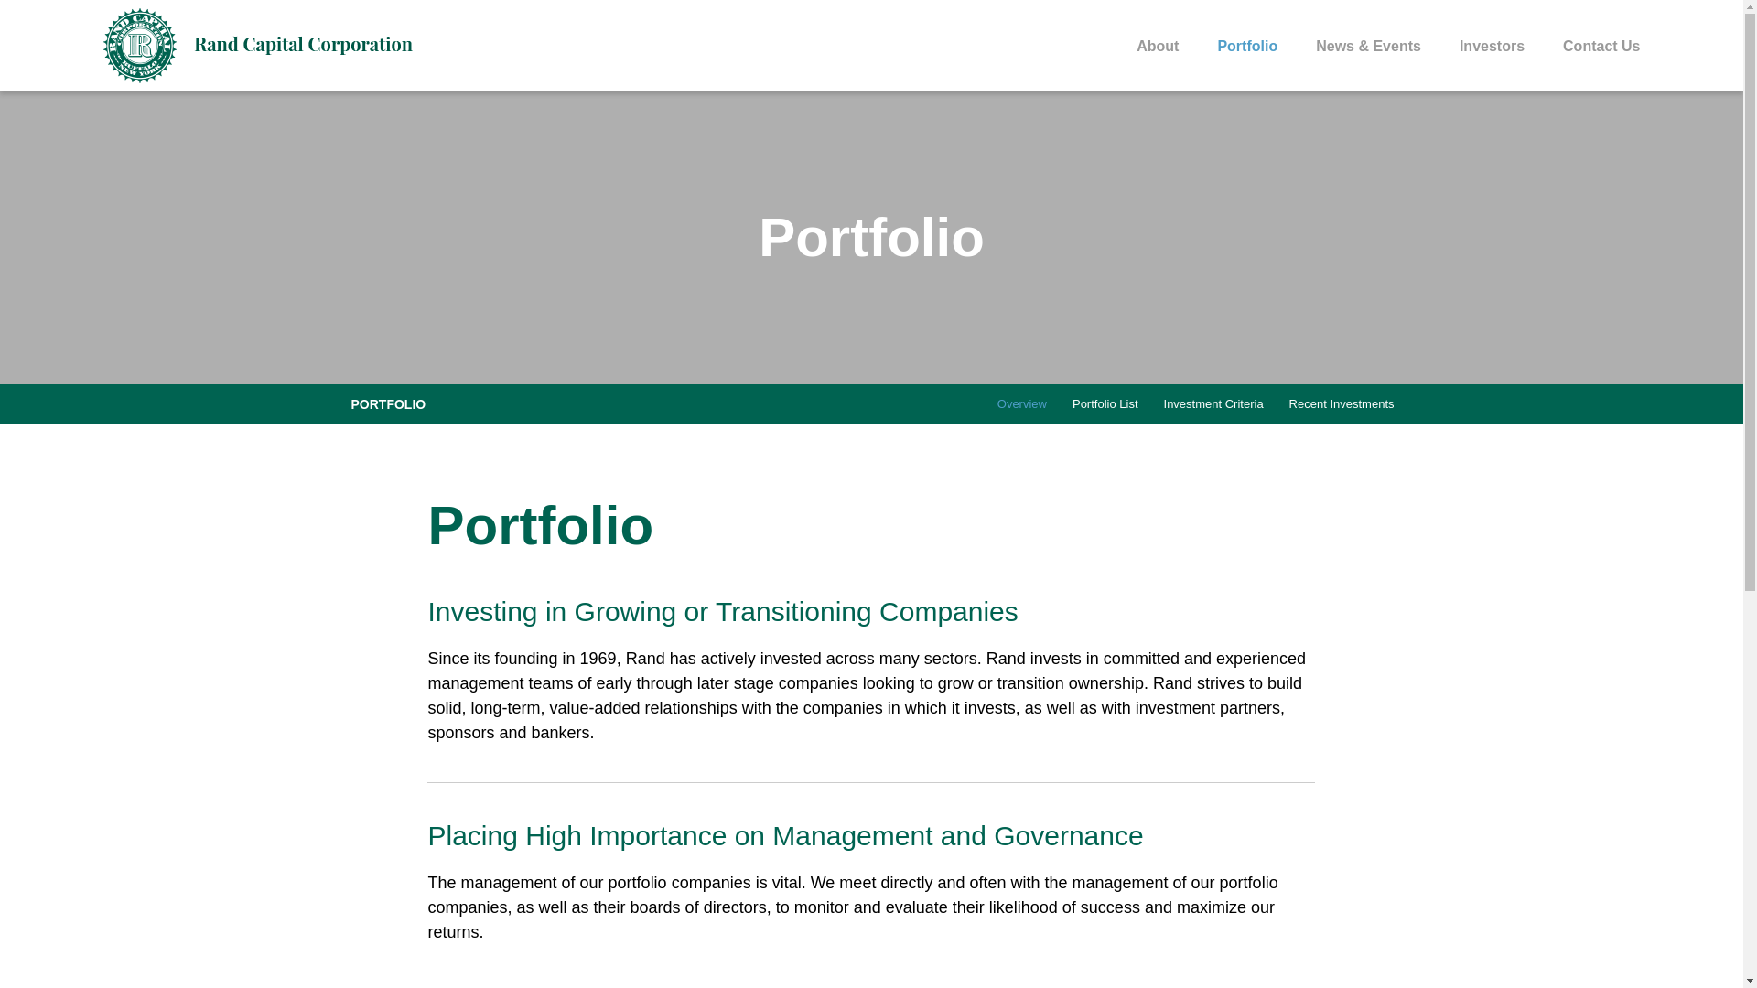  Describe the element at coordinates (1246, 66) in the screenshot. I see `Portfolio` at that location.